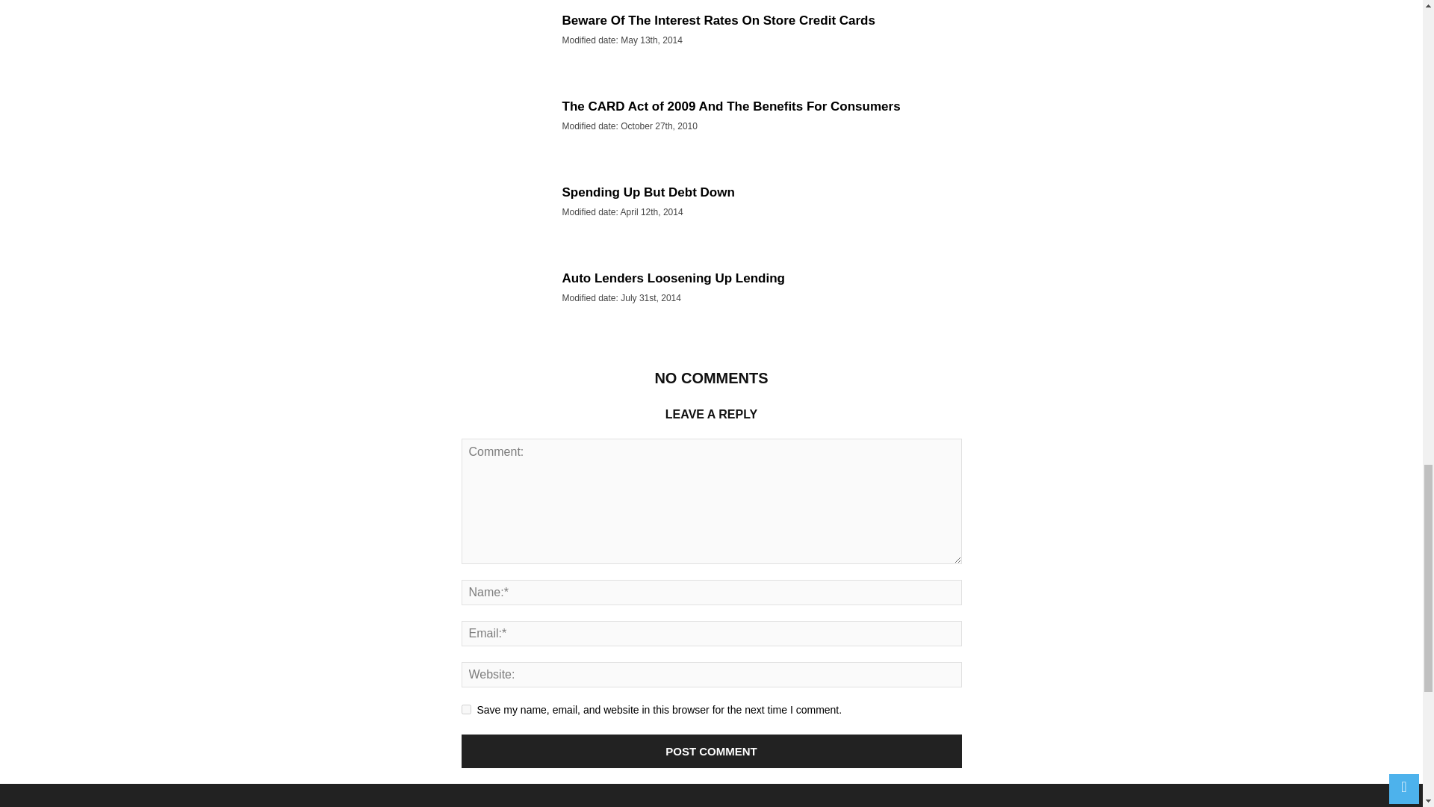  I want to click on yes, so click(466, 708).